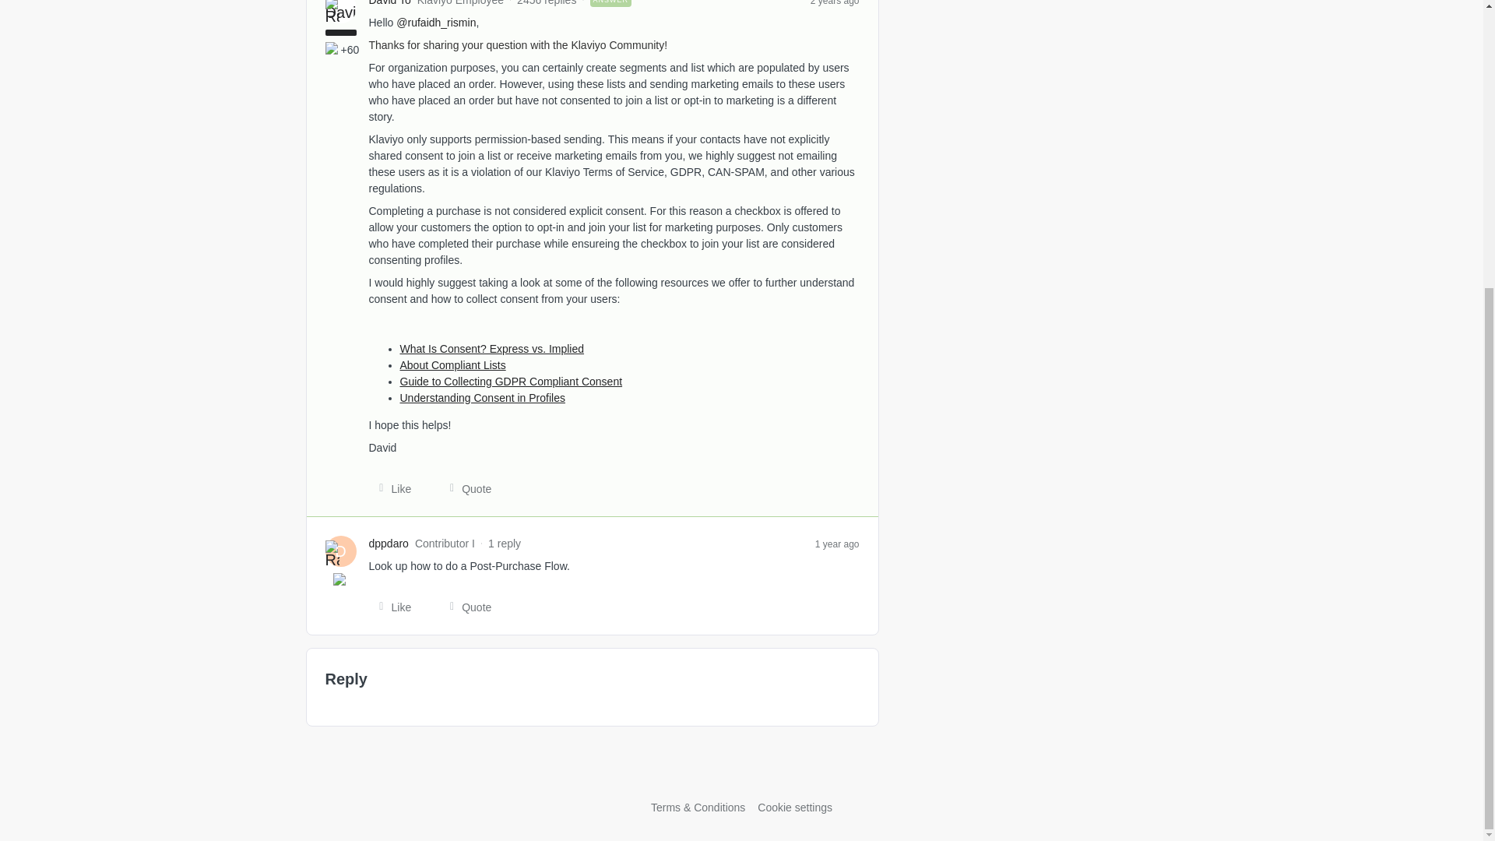  What do you see at coordinates (390, 4) in the screenshot?
I see `David To` at bounding box center [390, 4].